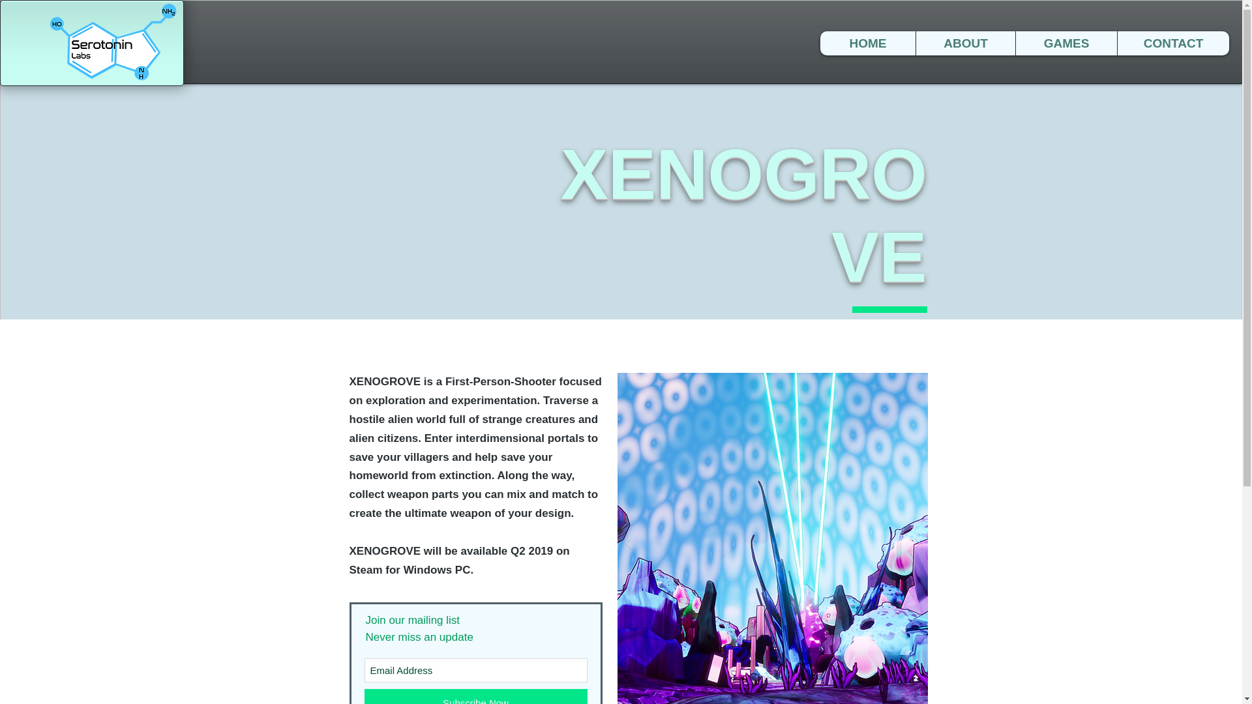 The height and width of the screenshot is (704, 1252). I want to click on CONTACT, so click(1172, 43).